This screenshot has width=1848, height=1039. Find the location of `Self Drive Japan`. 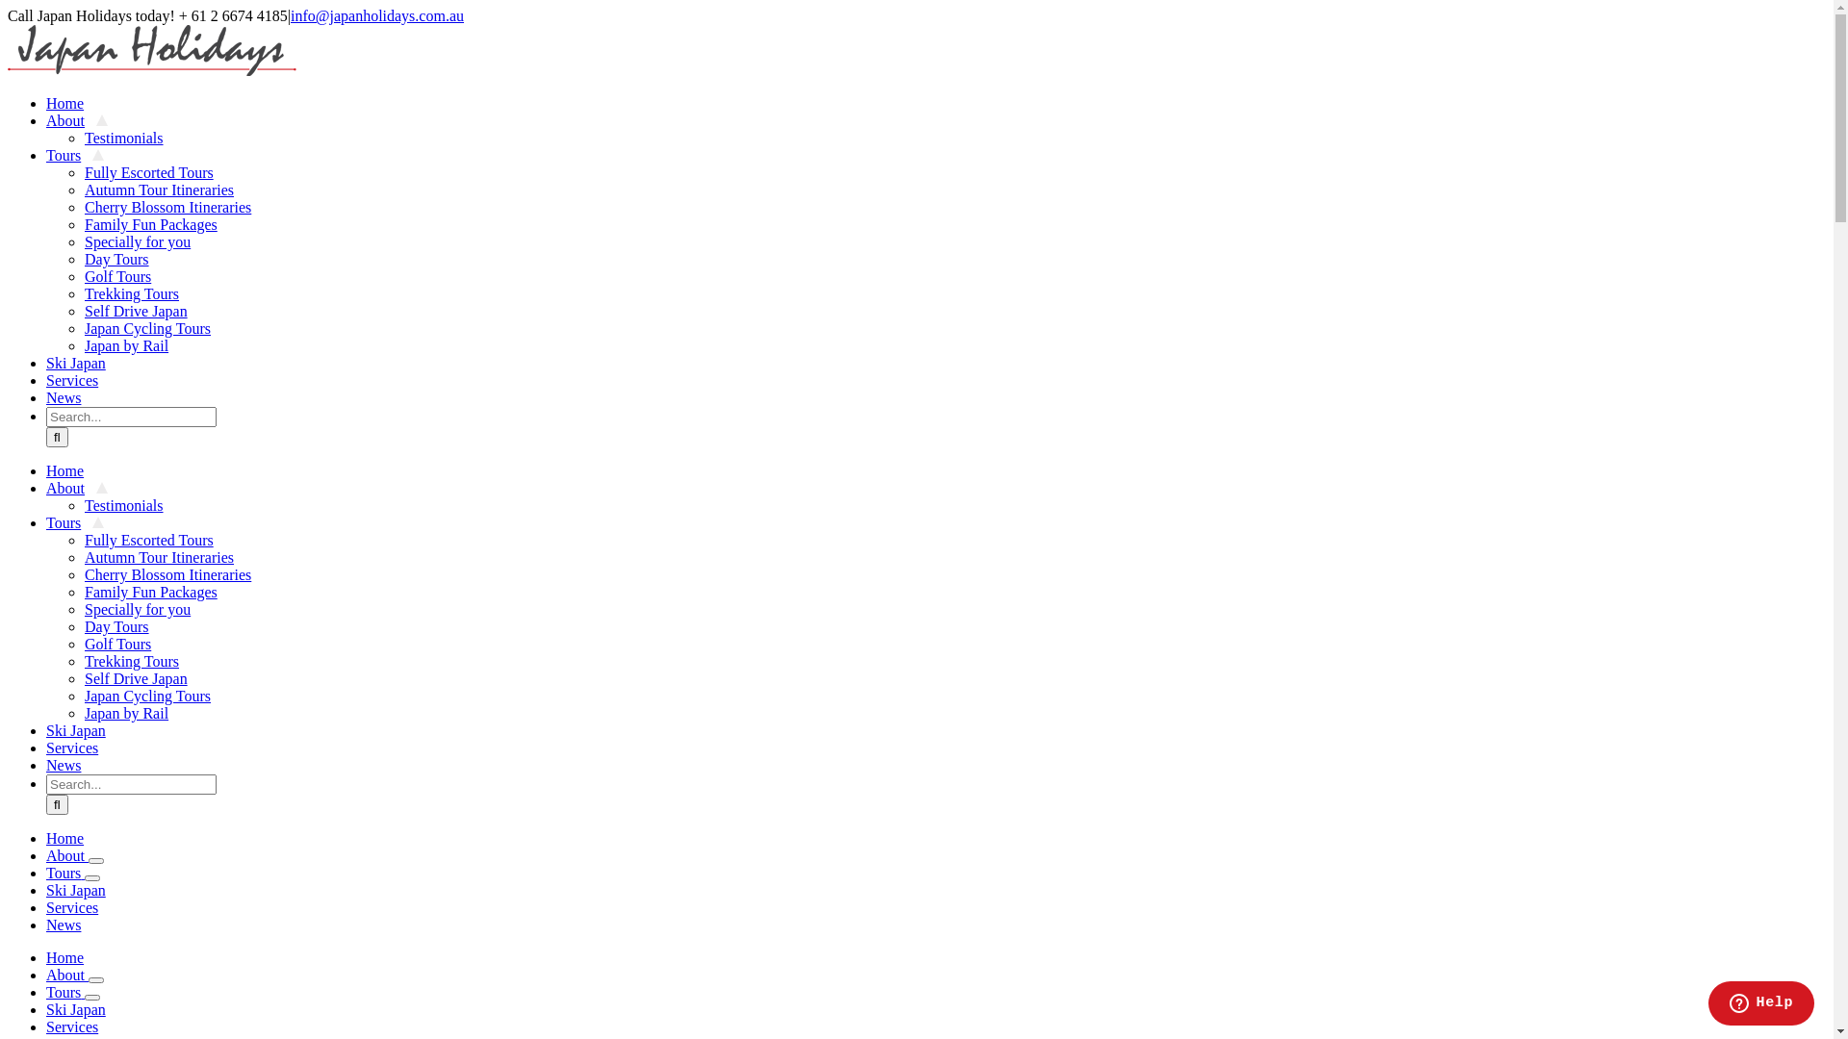

Self Drive Japan is located at coordinates (137, 312).